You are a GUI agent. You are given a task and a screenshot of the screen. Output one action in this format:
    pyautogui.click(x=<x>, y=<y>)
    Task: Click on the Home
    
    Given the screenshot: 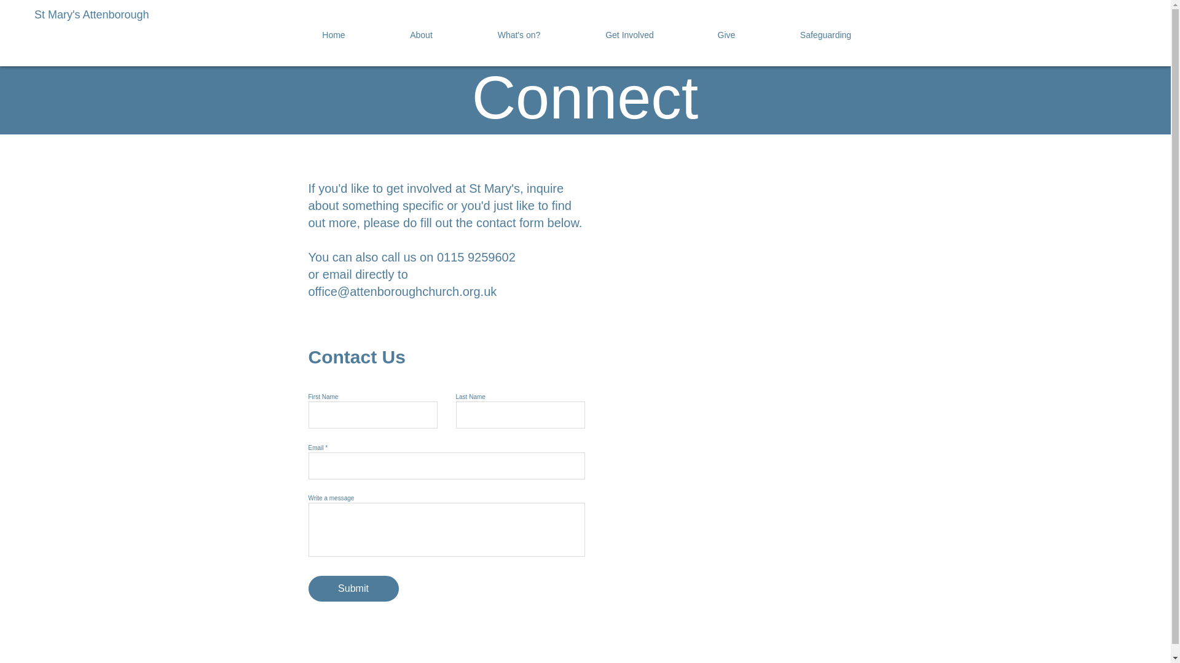 What is the action you would take?
    pyautogui.click(x=334, y=35)
    